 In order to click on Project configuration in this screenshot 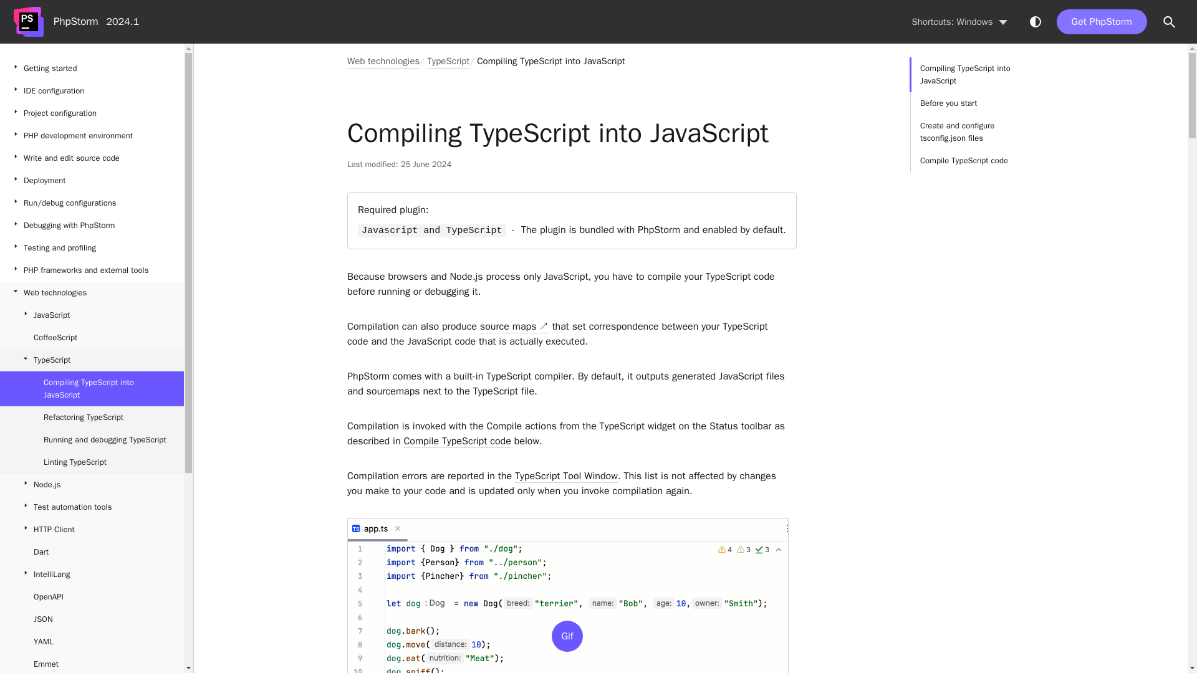, I will do `click(92, 113)`.